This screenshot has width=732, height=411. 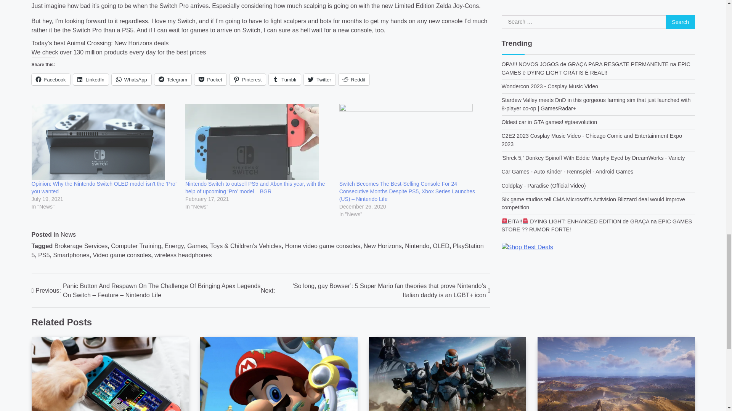 I want to click on Telegram, so click(x=173, y=79).